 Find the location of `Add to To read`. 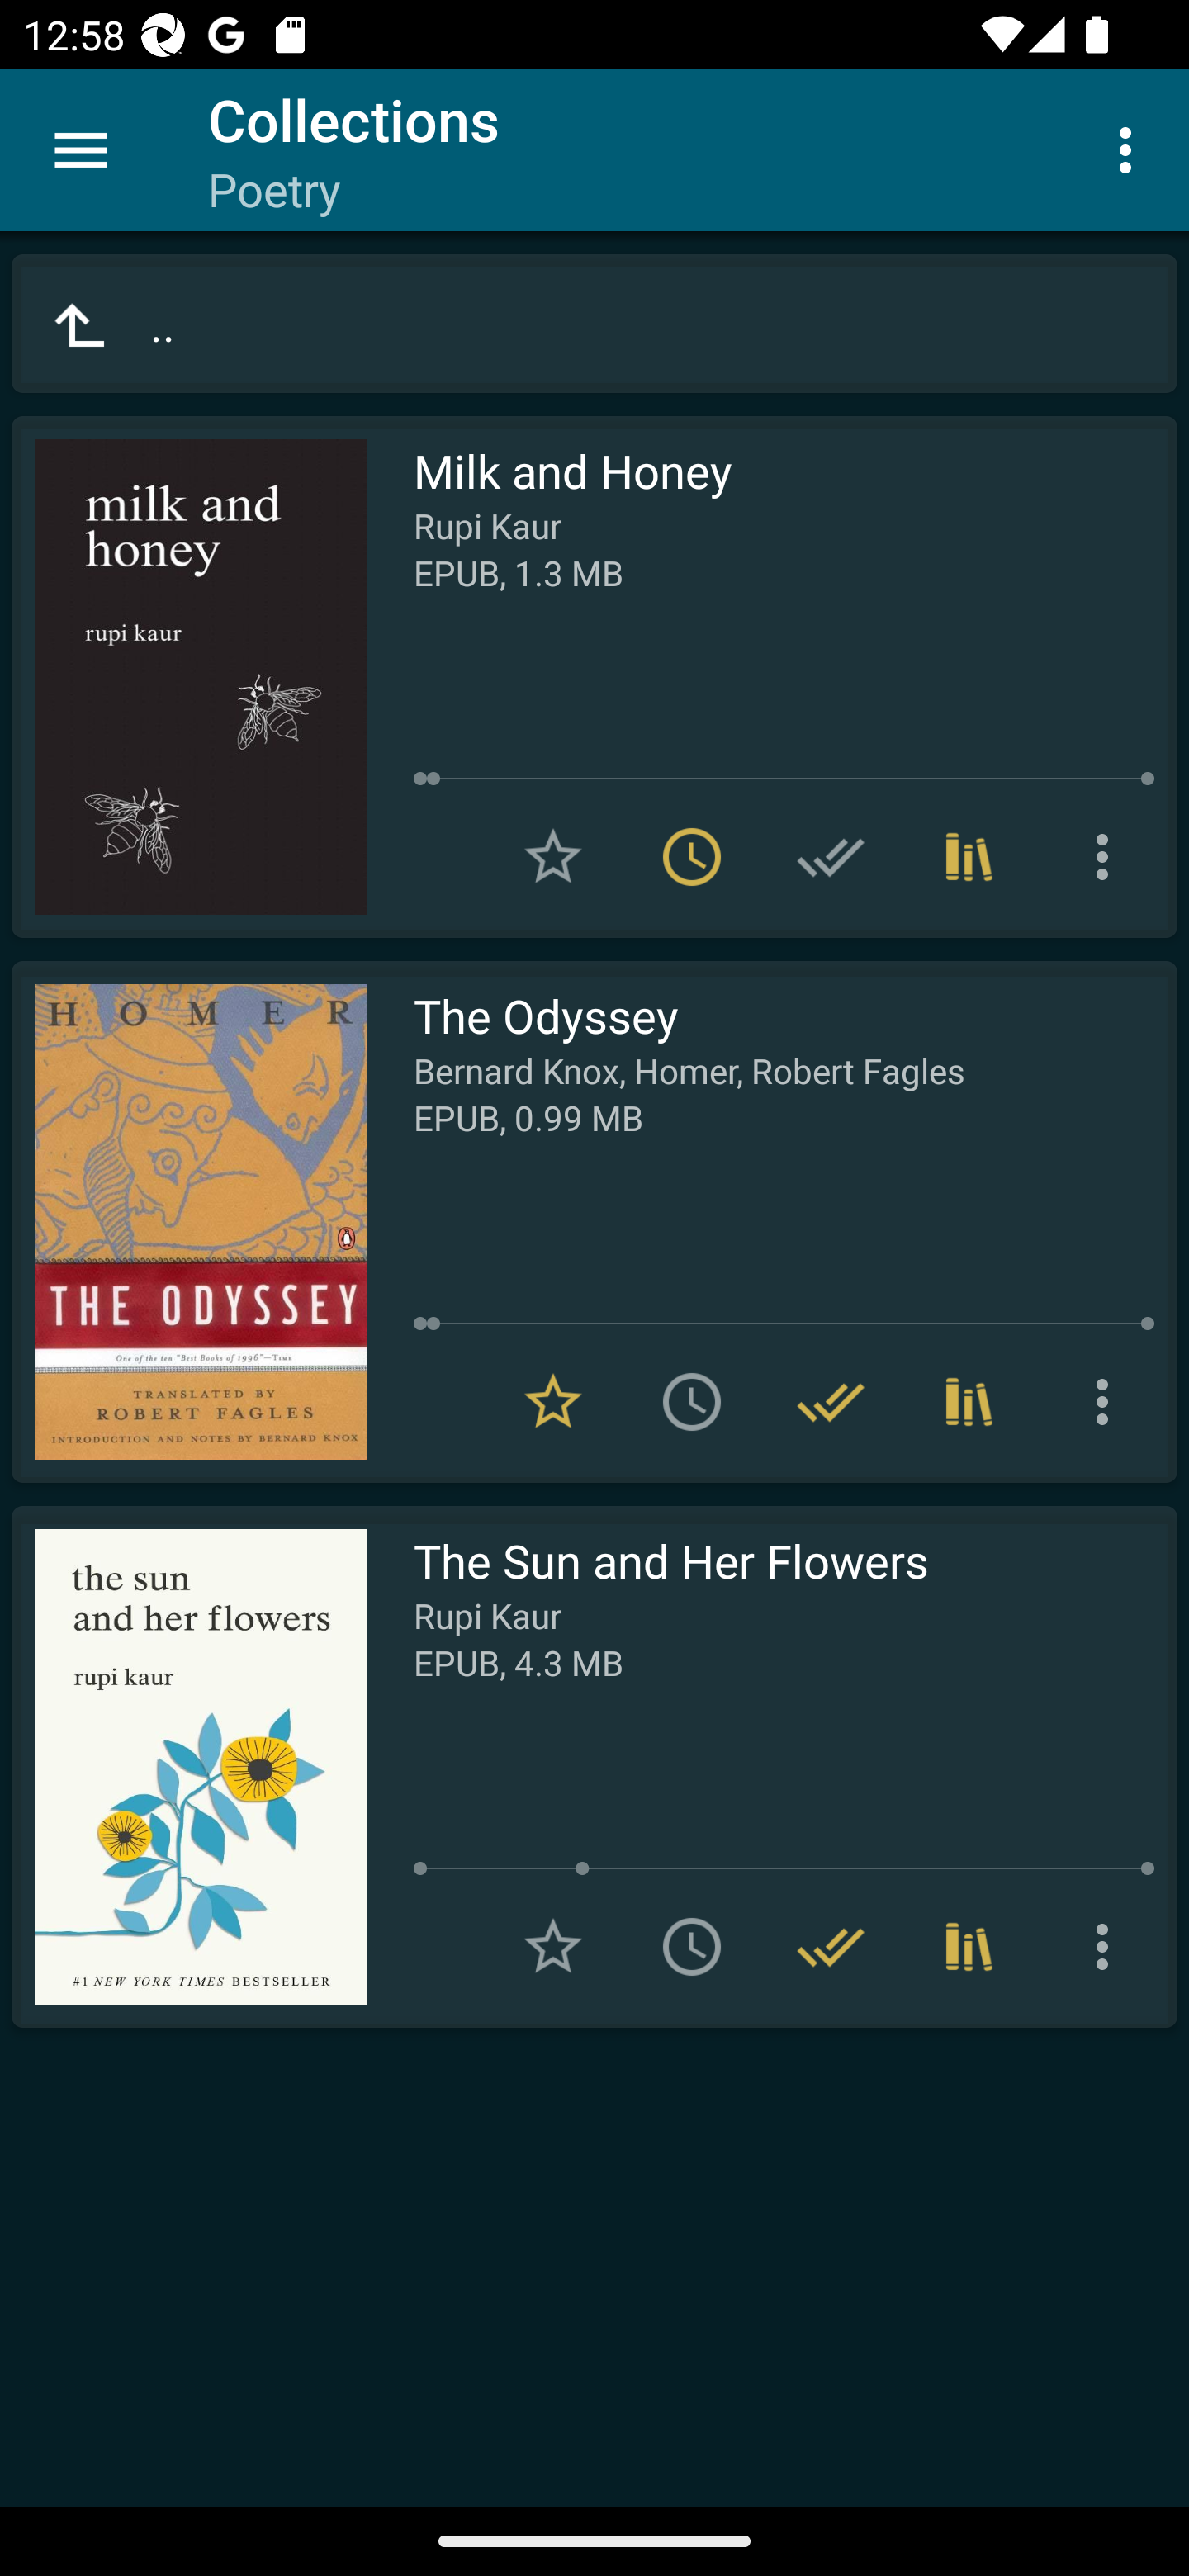

Add to To read is located at coordinates (692, 1947).